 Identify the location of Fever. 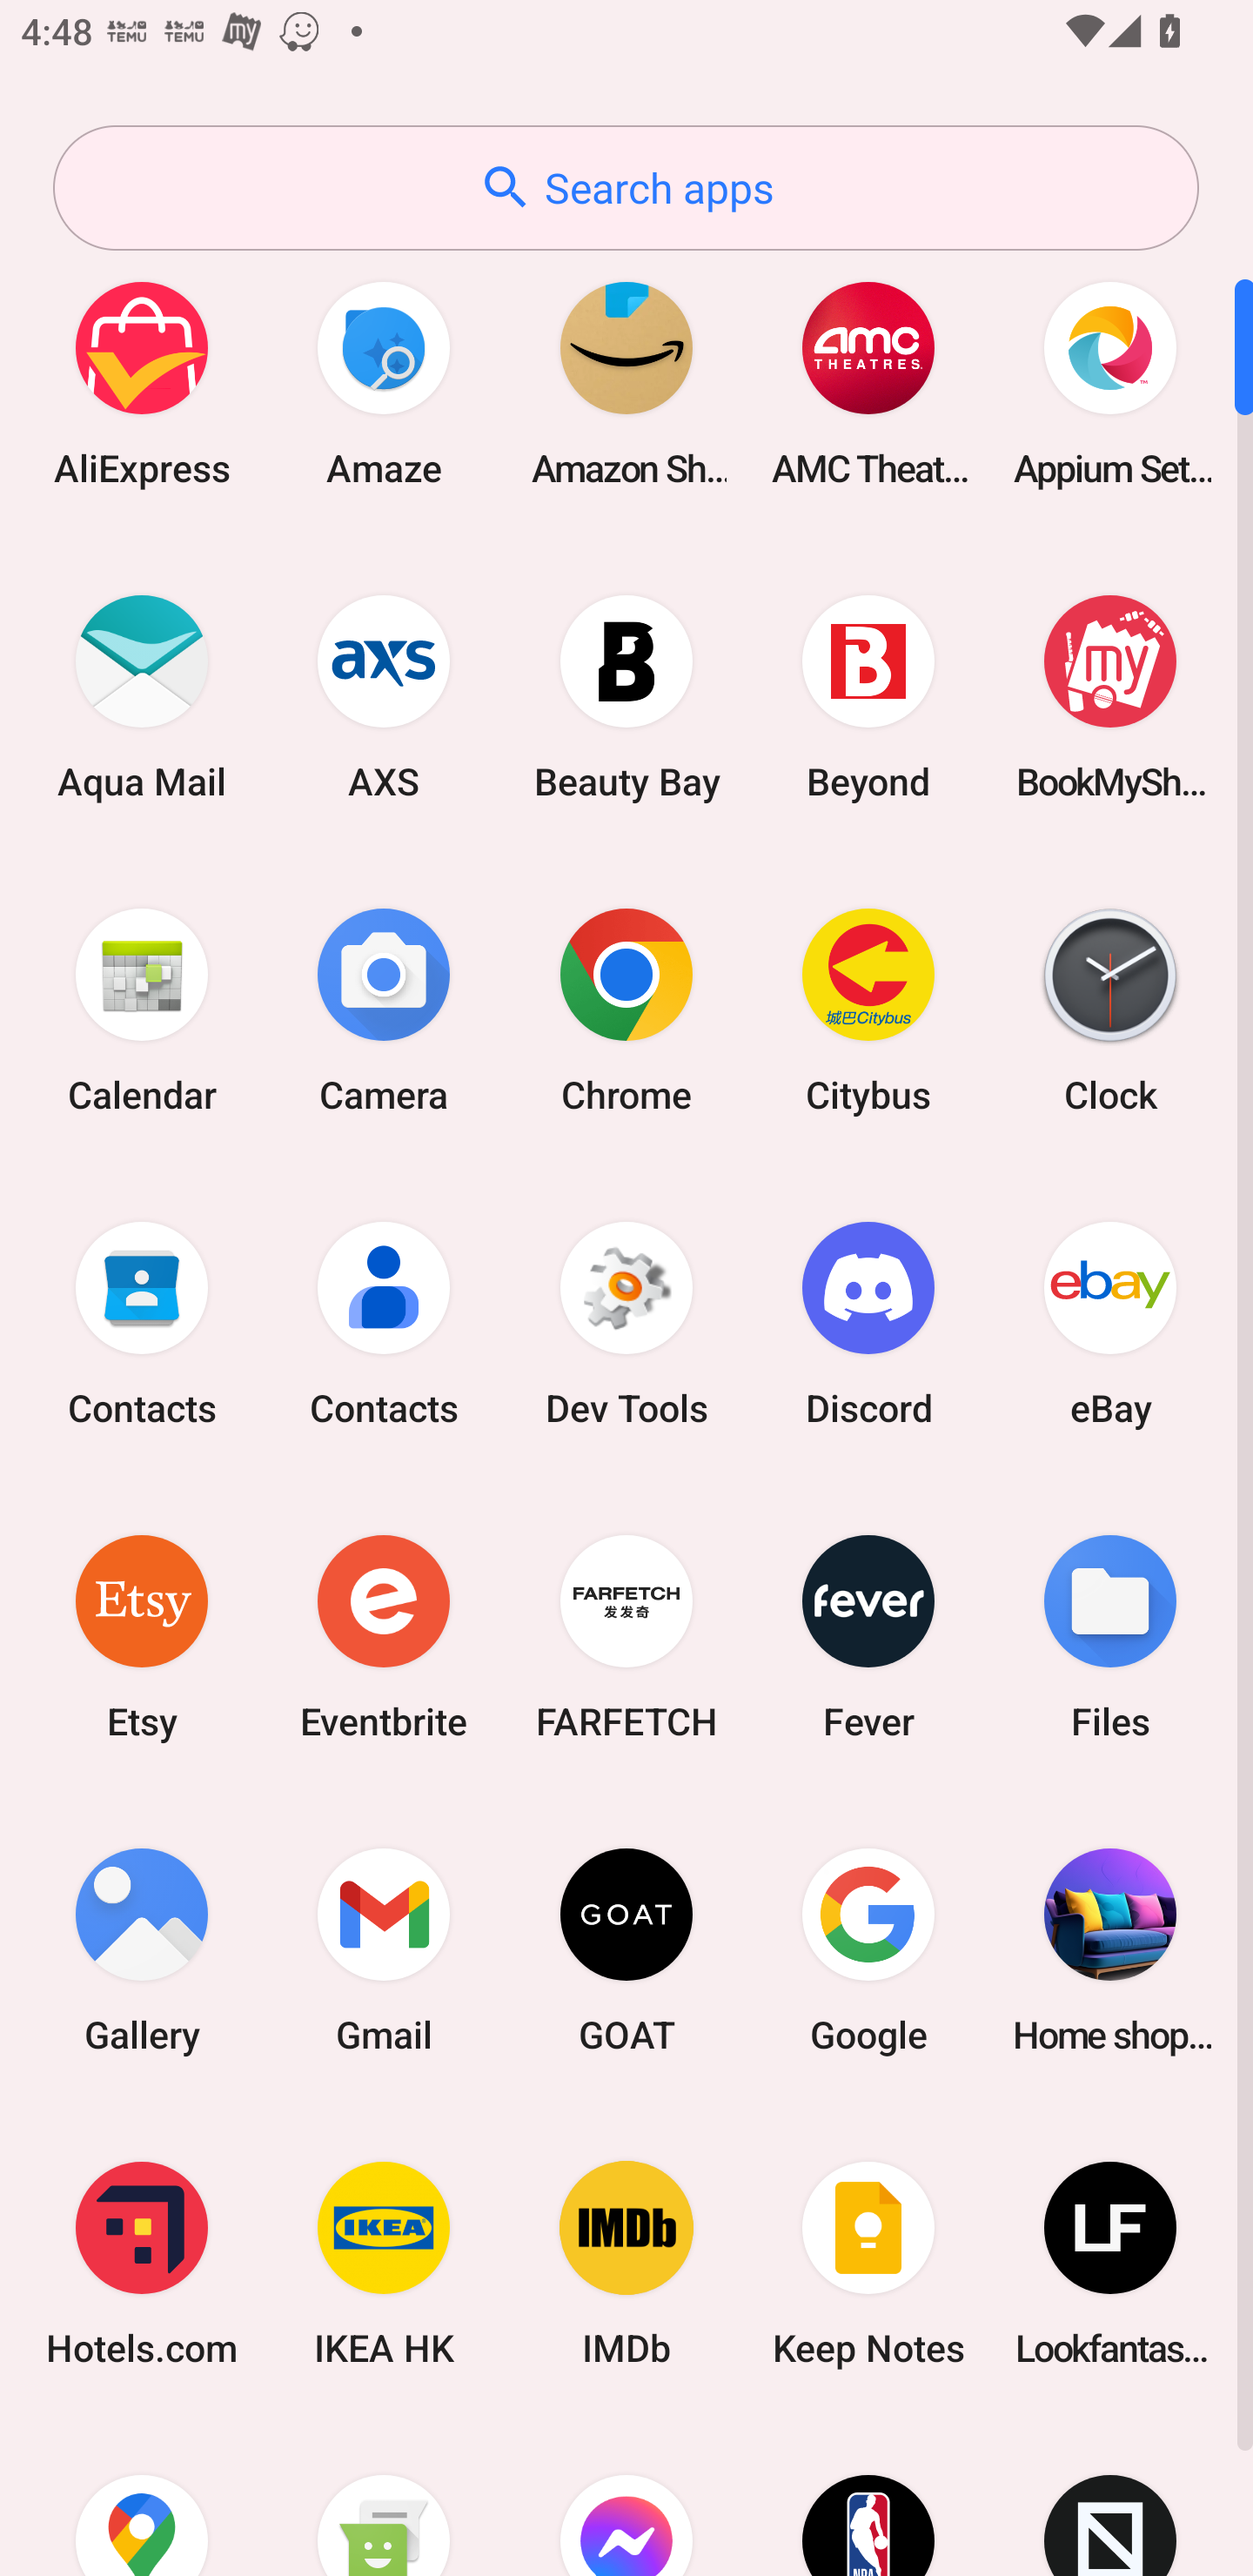
(868, 1636).